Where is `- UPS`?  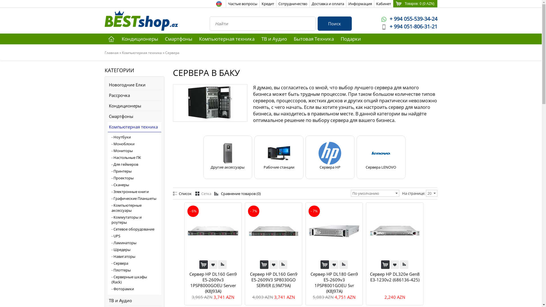
- UPS is located at coordinates (134, 236).